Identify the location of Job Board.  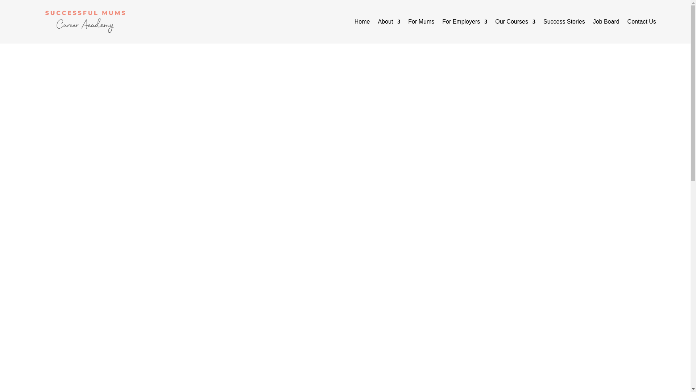
(606, 23).